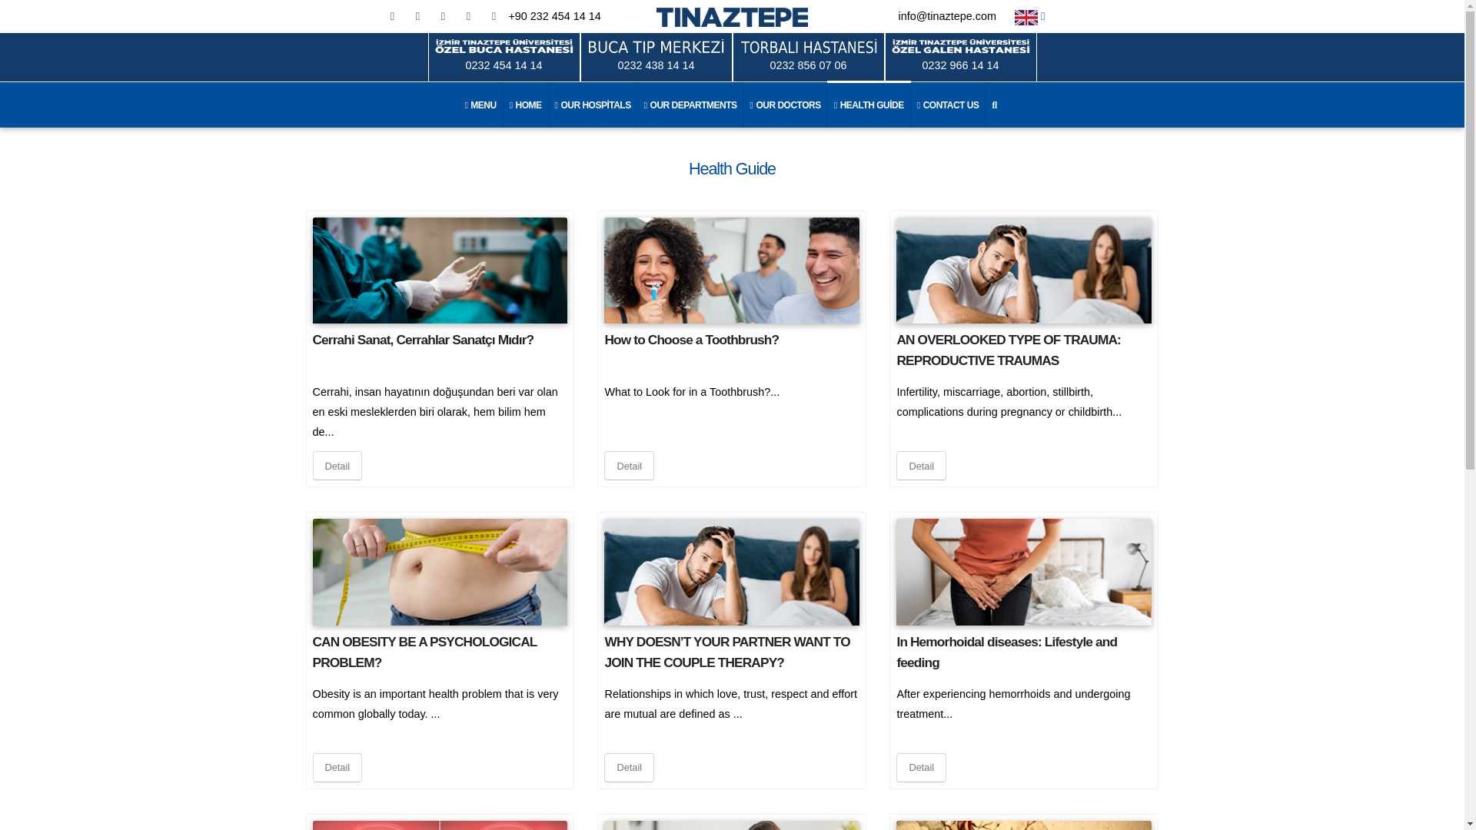 This screenshot has height=830, width=1476. I want to click on Instagram, so click(443, 15).